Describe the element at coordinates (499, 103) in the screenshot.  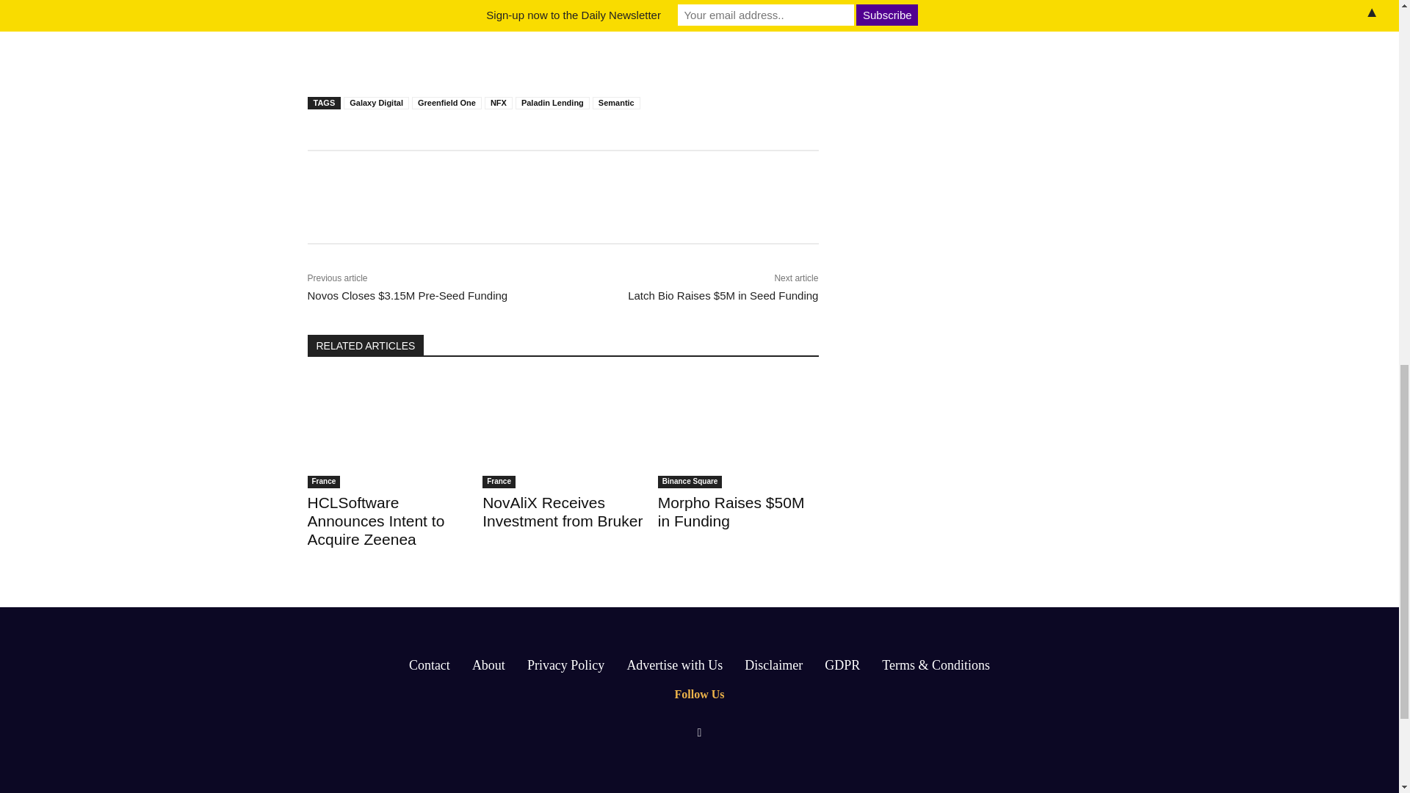
I see `NFX` at that location.